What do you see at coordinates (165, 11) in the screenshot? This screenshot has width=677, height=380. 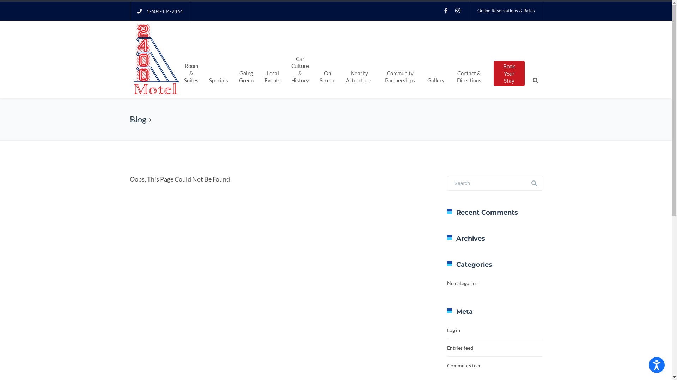 I see `1-604-434-2464` at bounding box center [165, 11].